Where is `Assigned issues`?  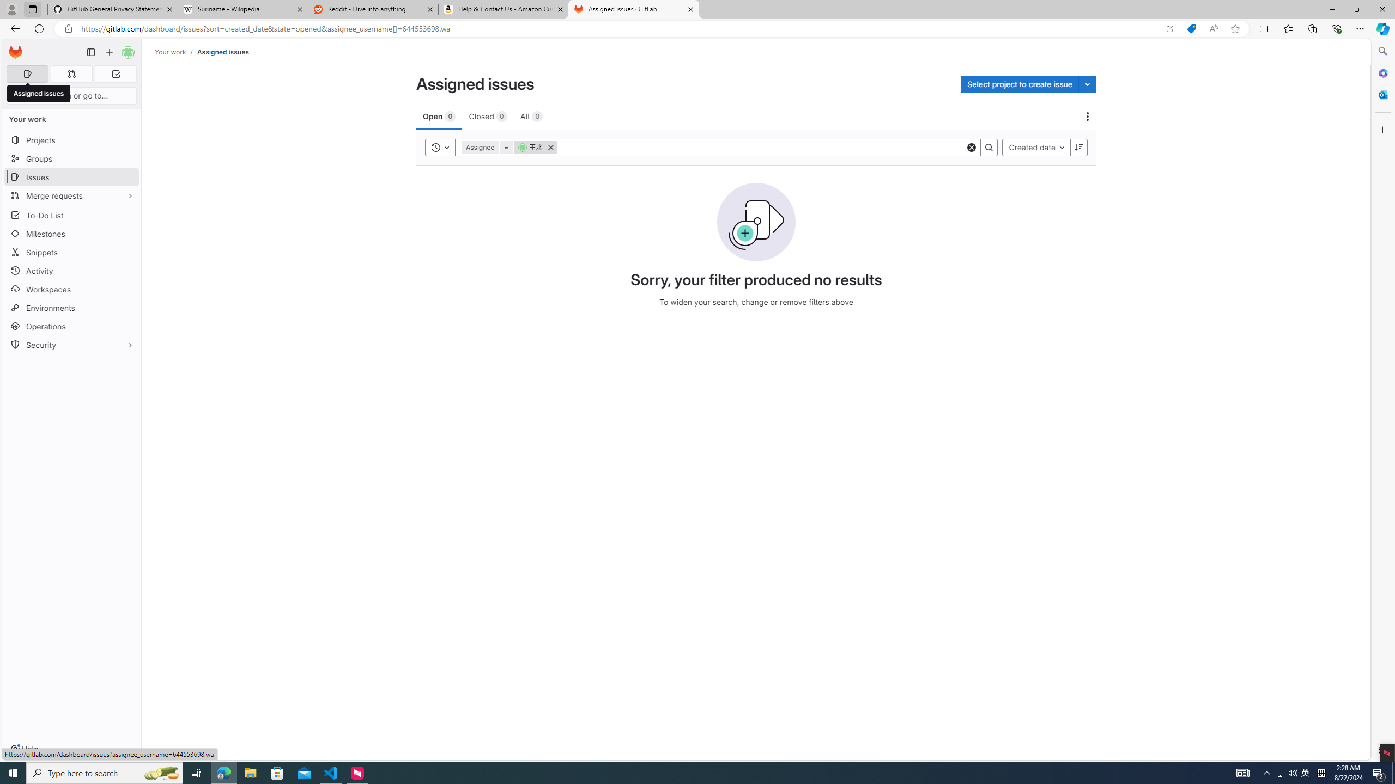 Assigned issues is located at coordinates (39, 94).